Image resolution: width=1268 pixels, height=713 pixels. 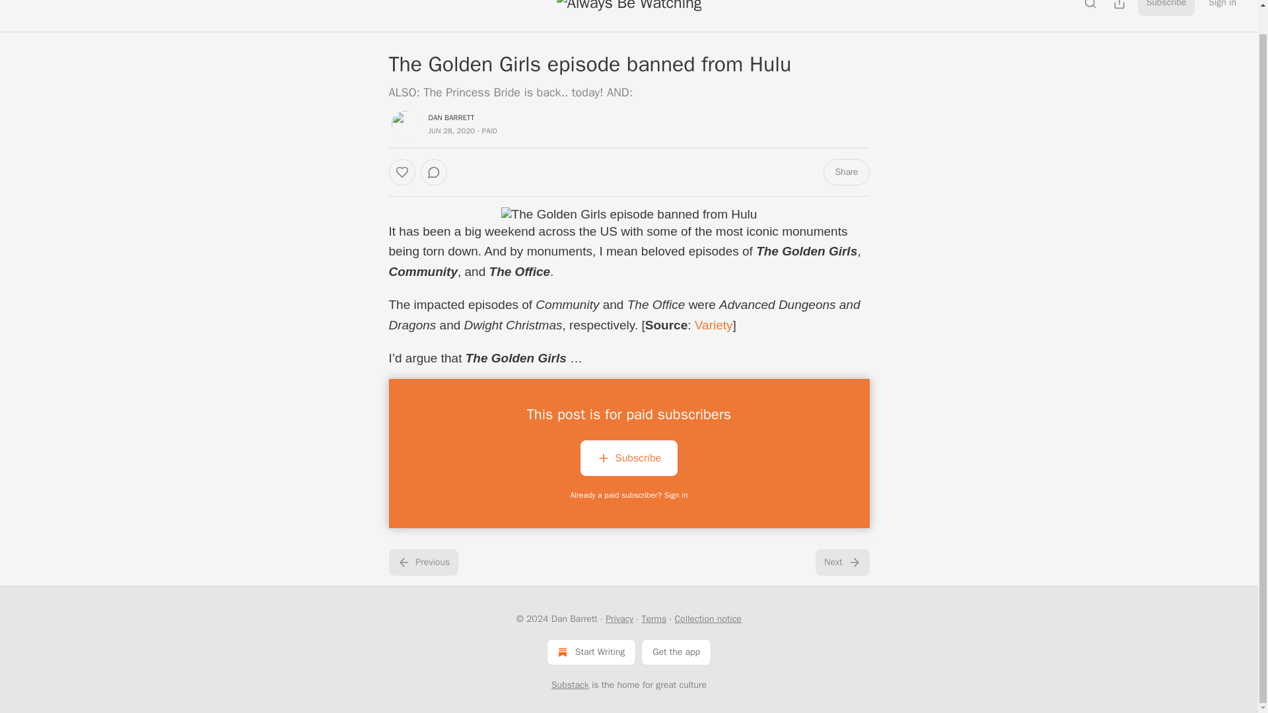 What do you see at coordinates (676, 652) in the screenshot?
I see `Get the app` at bounding box center [676, 652].